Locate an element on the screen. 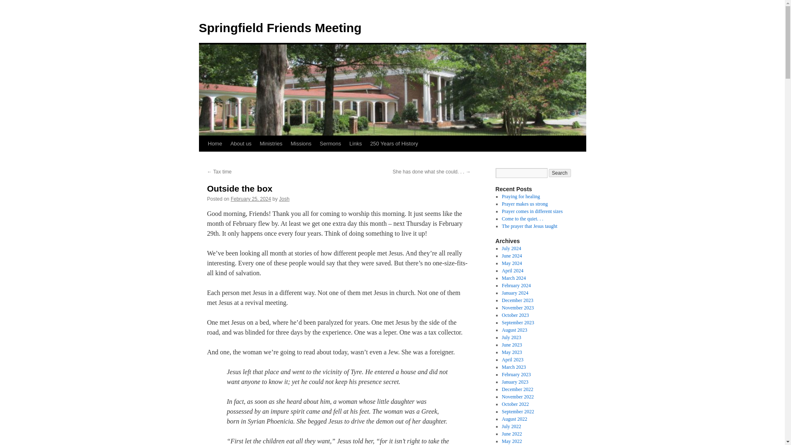 The image size is (791, 445). Home is located at coordinates (215, 144).